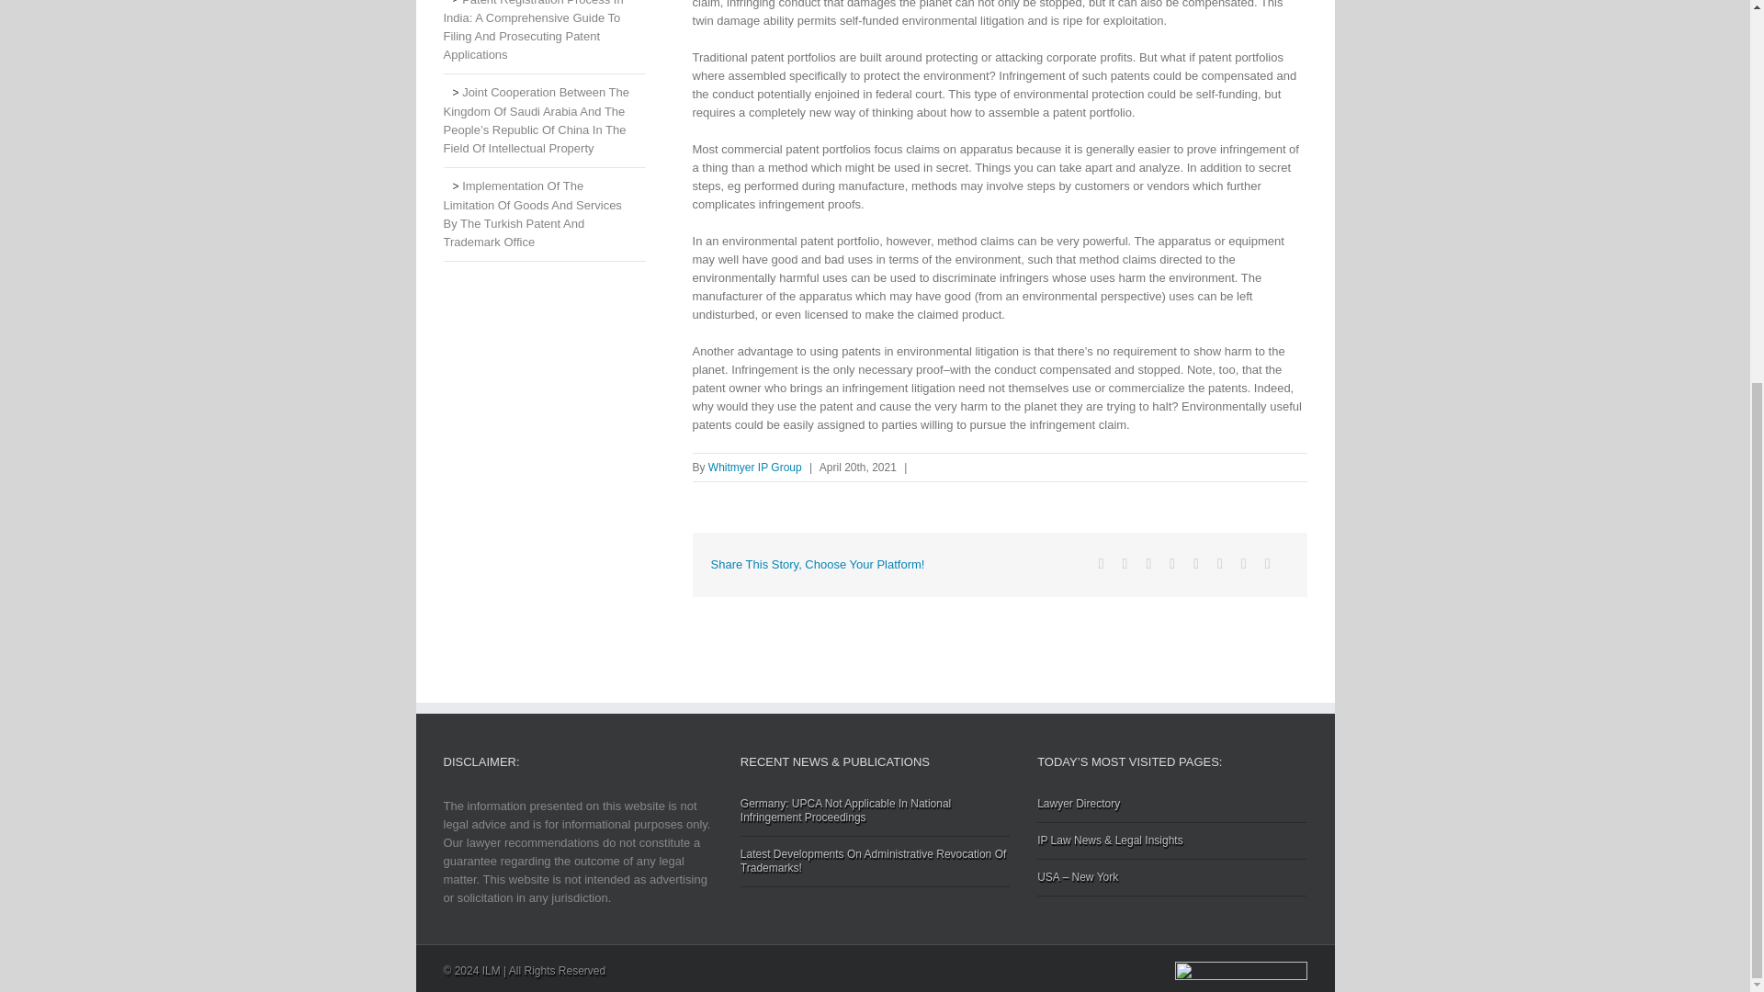 Image resolution: width=1764 pixels, height=992 pixels. What do you see at coordinates (755, 468) in the screenshot?
I see `Posts by Whitmyer IP Group` at bounding box center [755, 468].